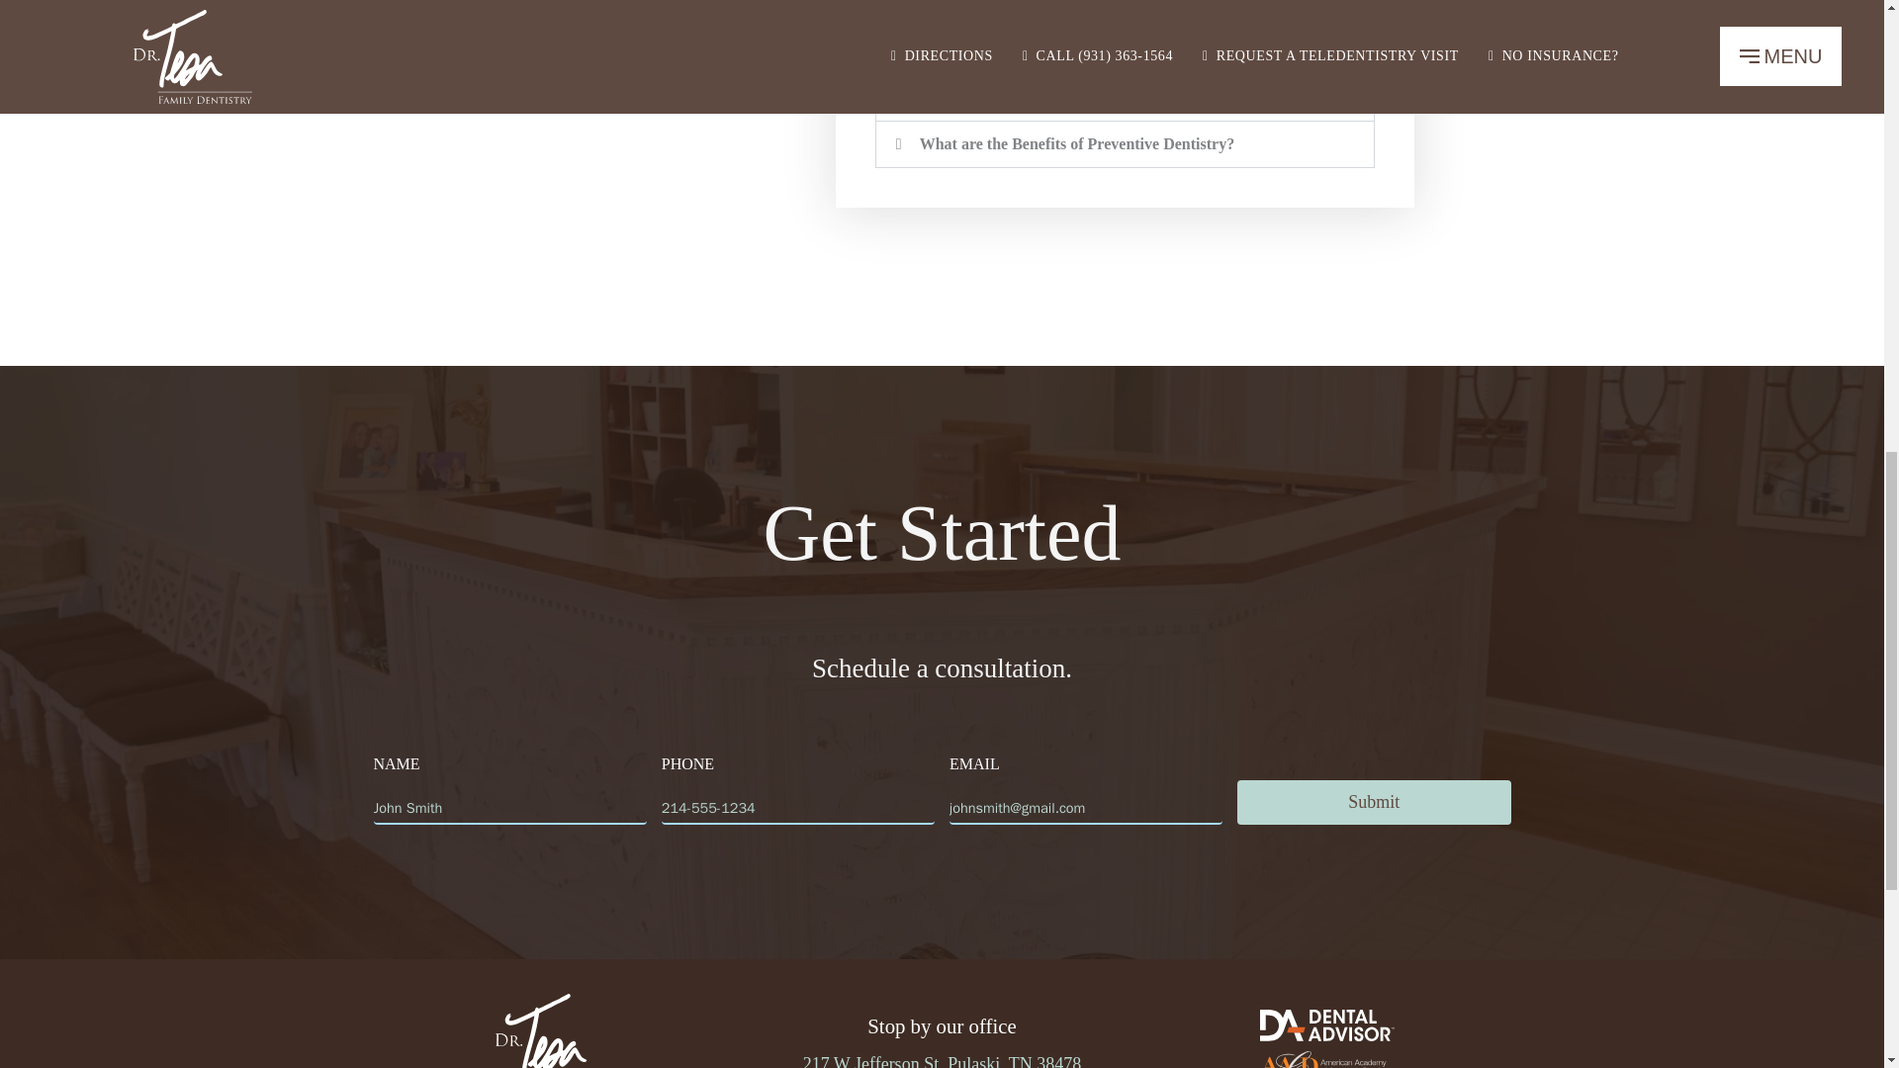  Describe the element at coordinates (1042, 51) in the screenshot. I see `What Does Preventive Dentistry Do?` at that location.